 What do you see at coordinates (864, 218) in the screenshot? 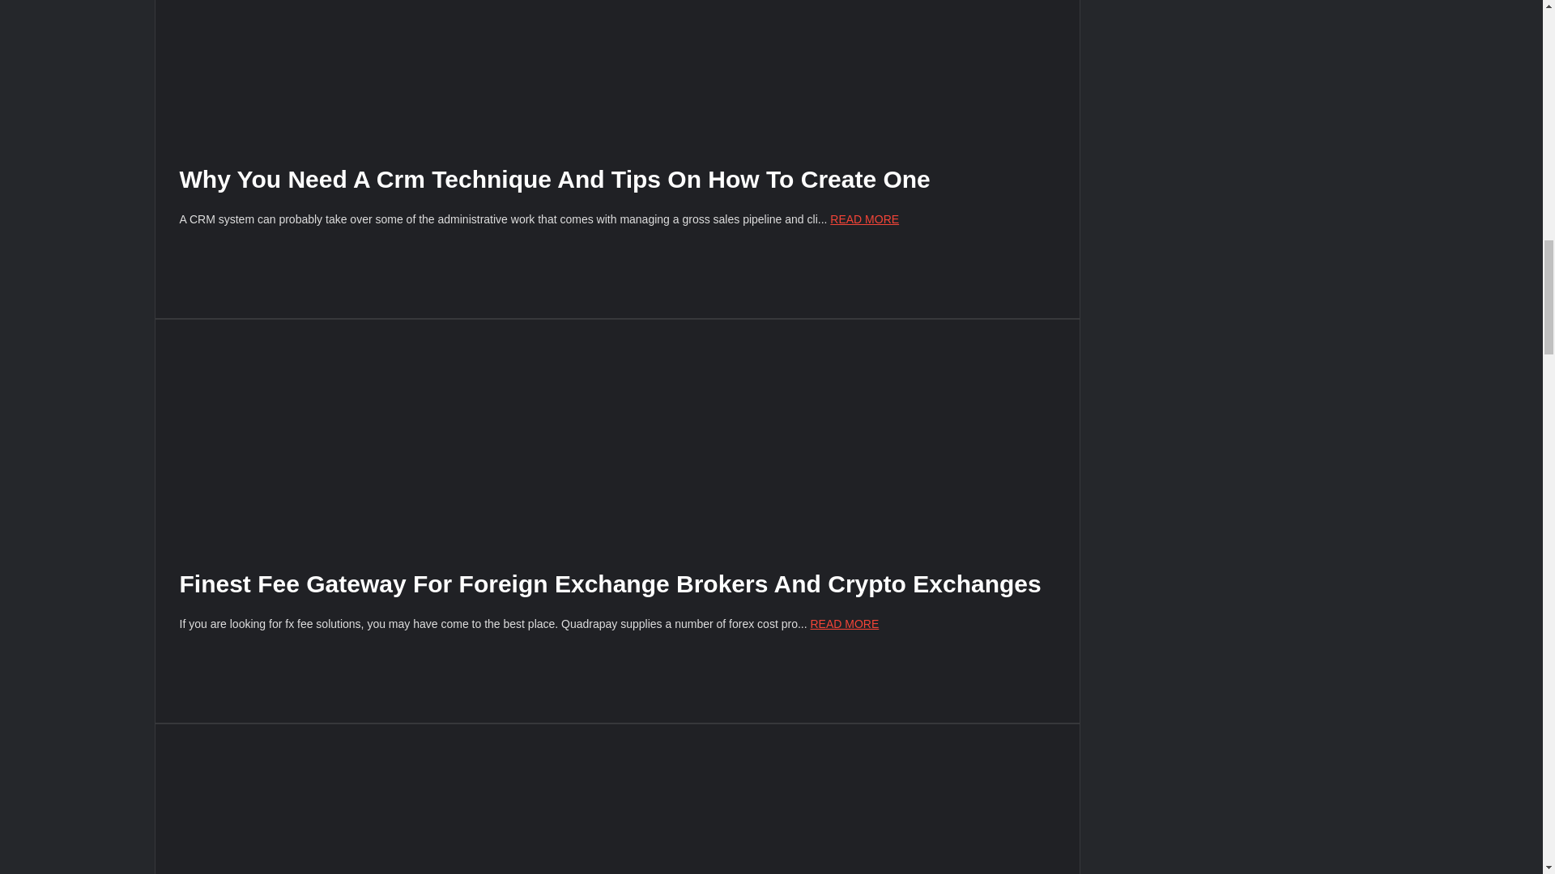
I see `READ MORE` at bounding box center [864, 218].